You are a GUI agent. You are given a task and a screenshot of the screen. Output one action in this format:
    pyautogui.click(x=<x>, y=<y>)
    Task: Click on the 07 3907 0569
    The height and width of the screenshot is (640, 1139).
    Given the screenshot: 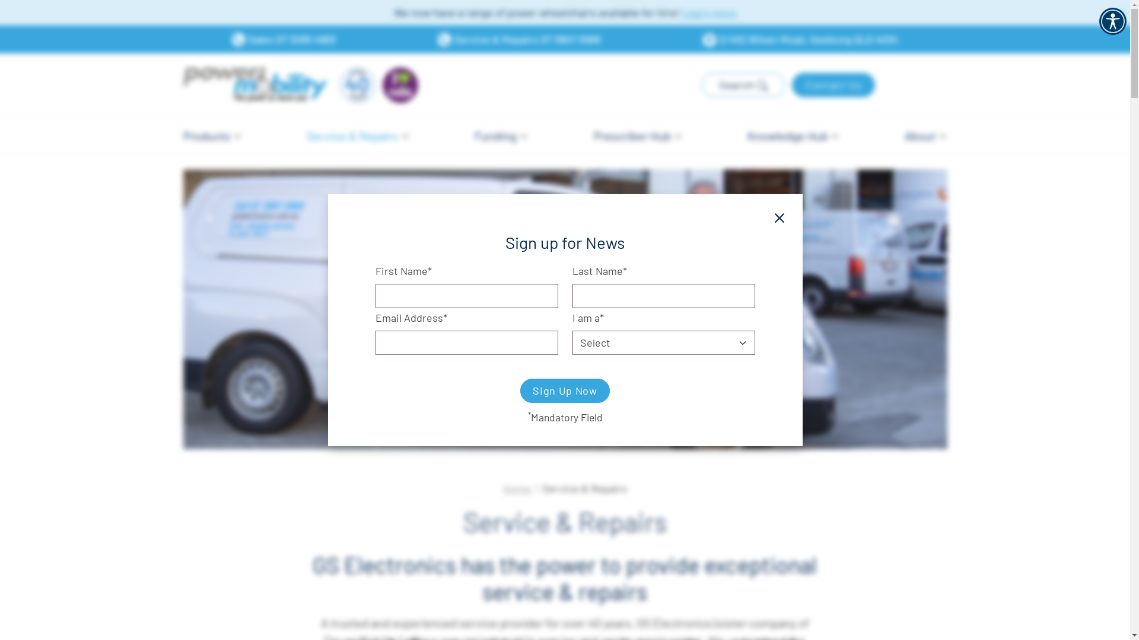 What is the action you would take?
    pyautogui.click(x=571, y=39)
    